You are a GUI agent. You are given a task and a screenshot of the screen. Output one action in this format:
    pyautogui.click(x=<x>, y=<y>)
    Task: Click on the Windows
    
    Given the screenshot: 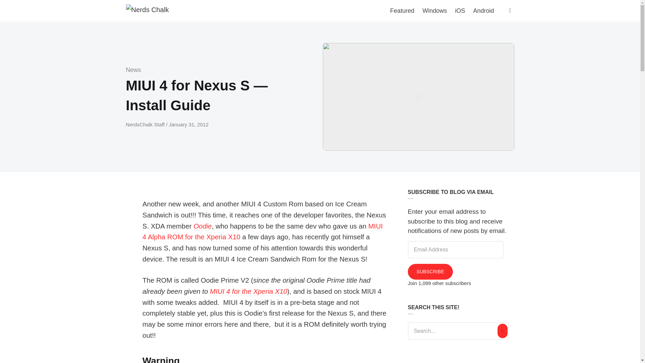 What is the action you would take?
    pyautogui.click(x=434, y=11)
    